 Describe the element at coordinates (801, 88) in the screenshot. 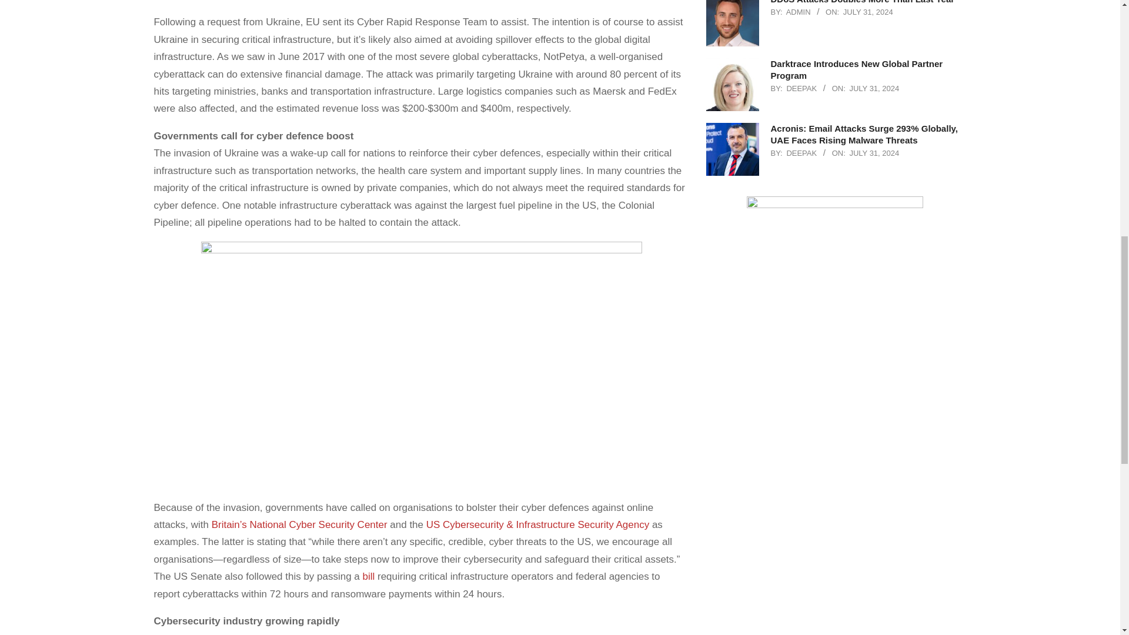

I see `Posts by Deepak` at that location.